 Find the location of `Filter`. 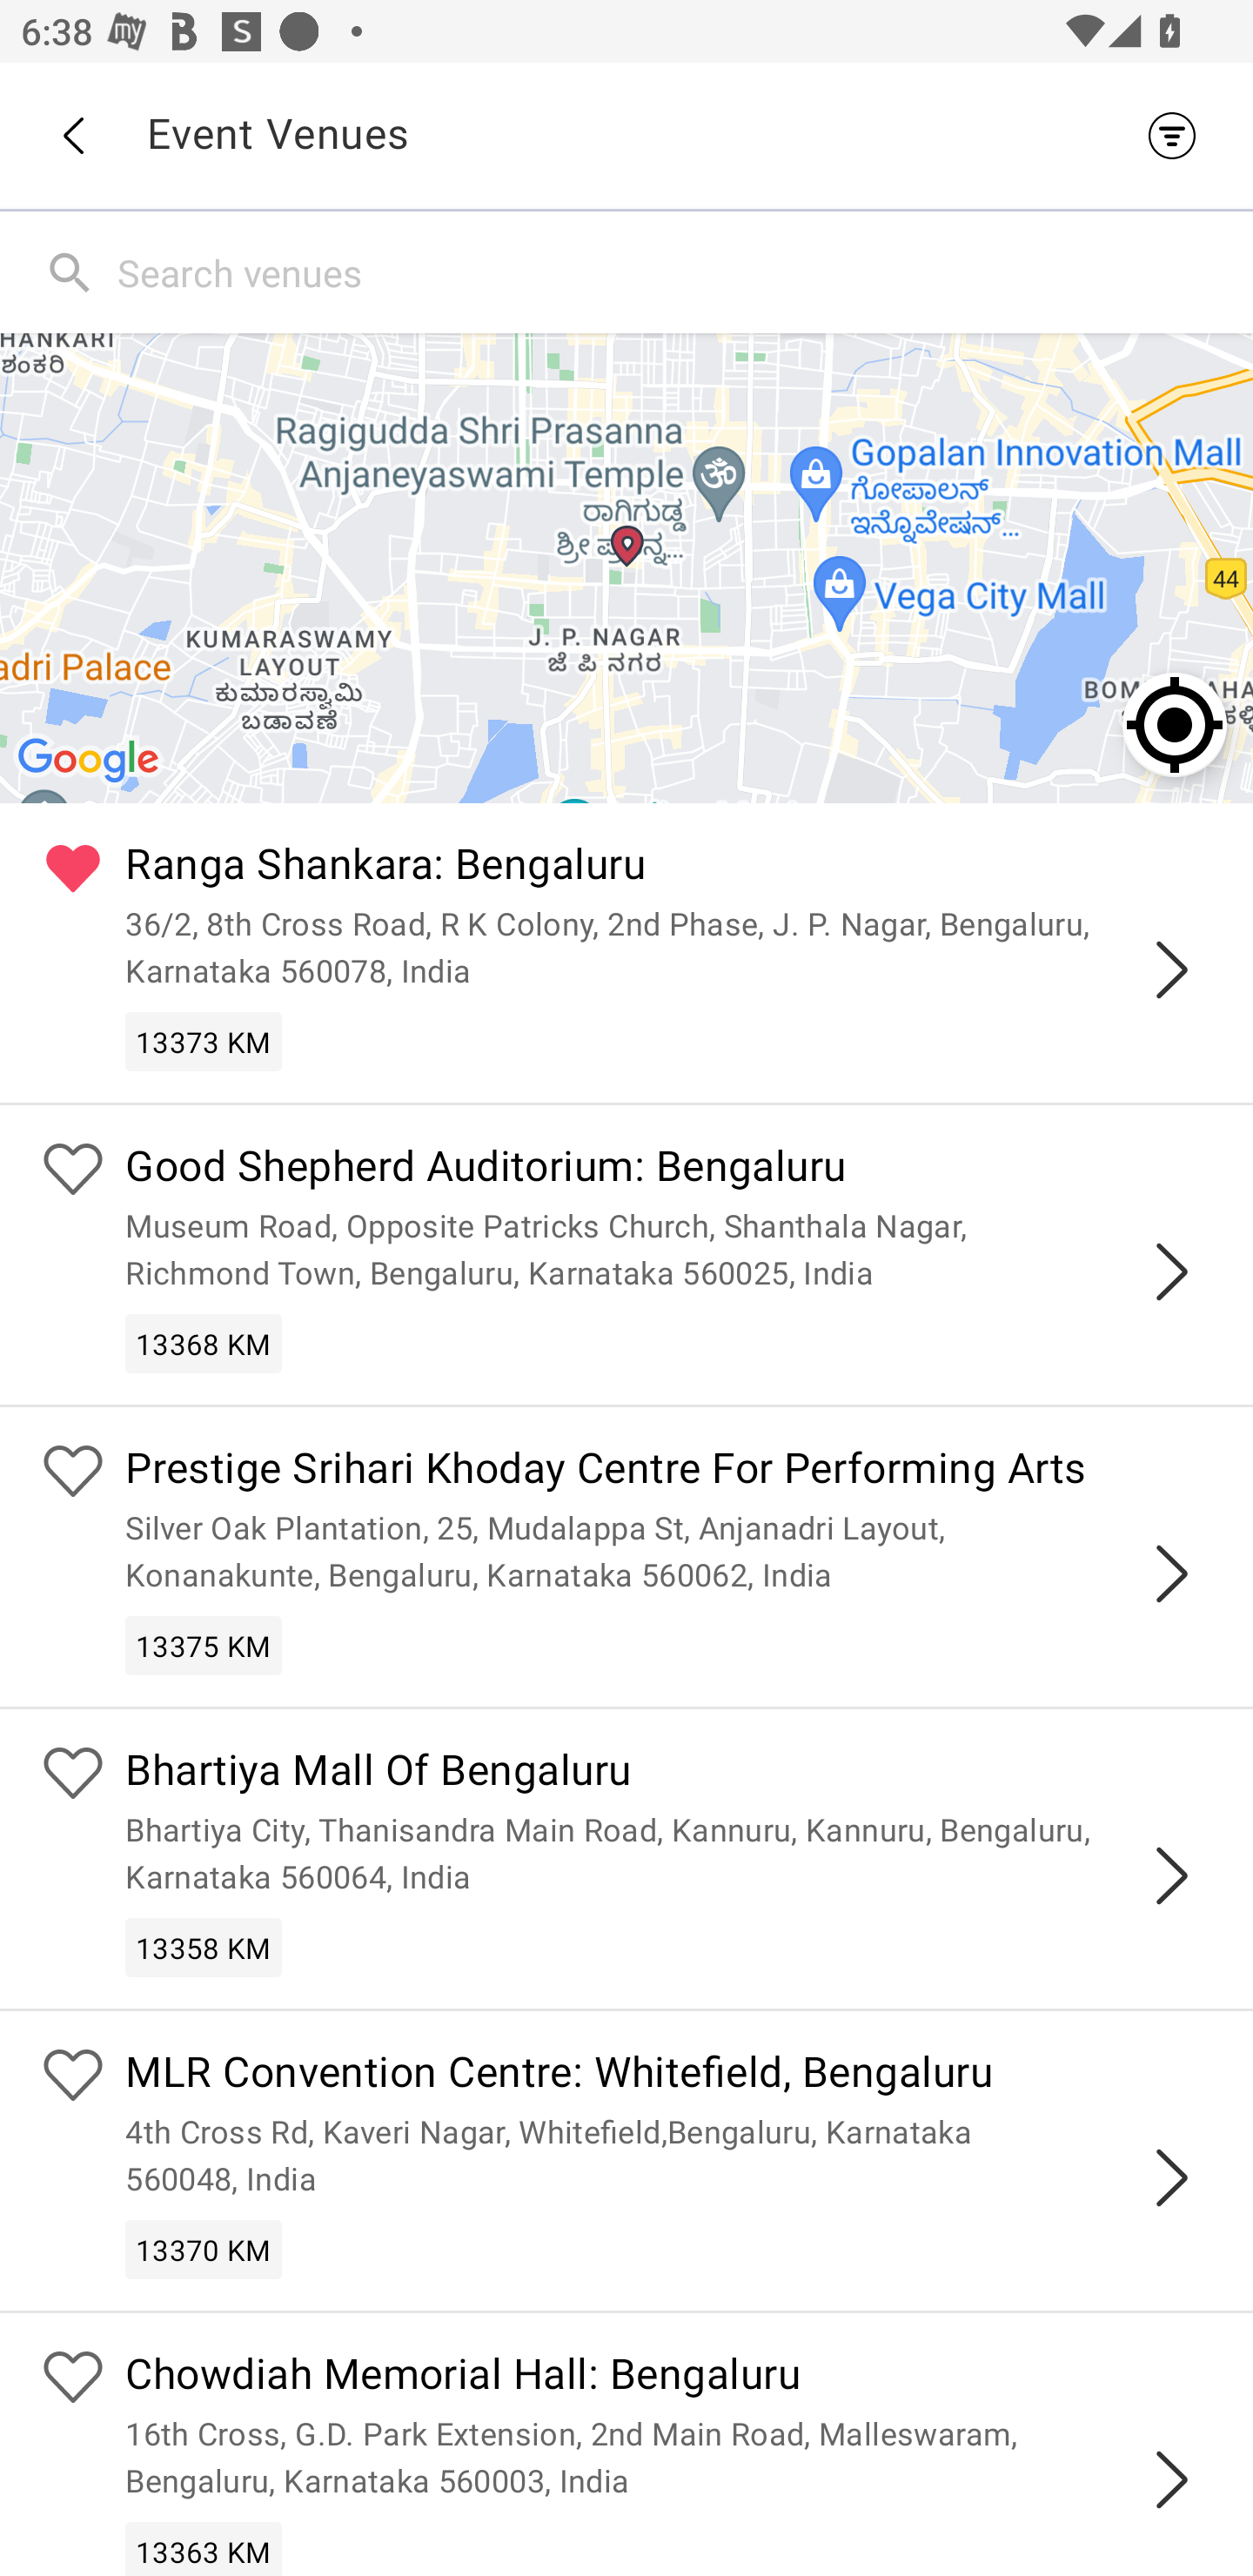

Filter is located at coordinates (1180, 135).